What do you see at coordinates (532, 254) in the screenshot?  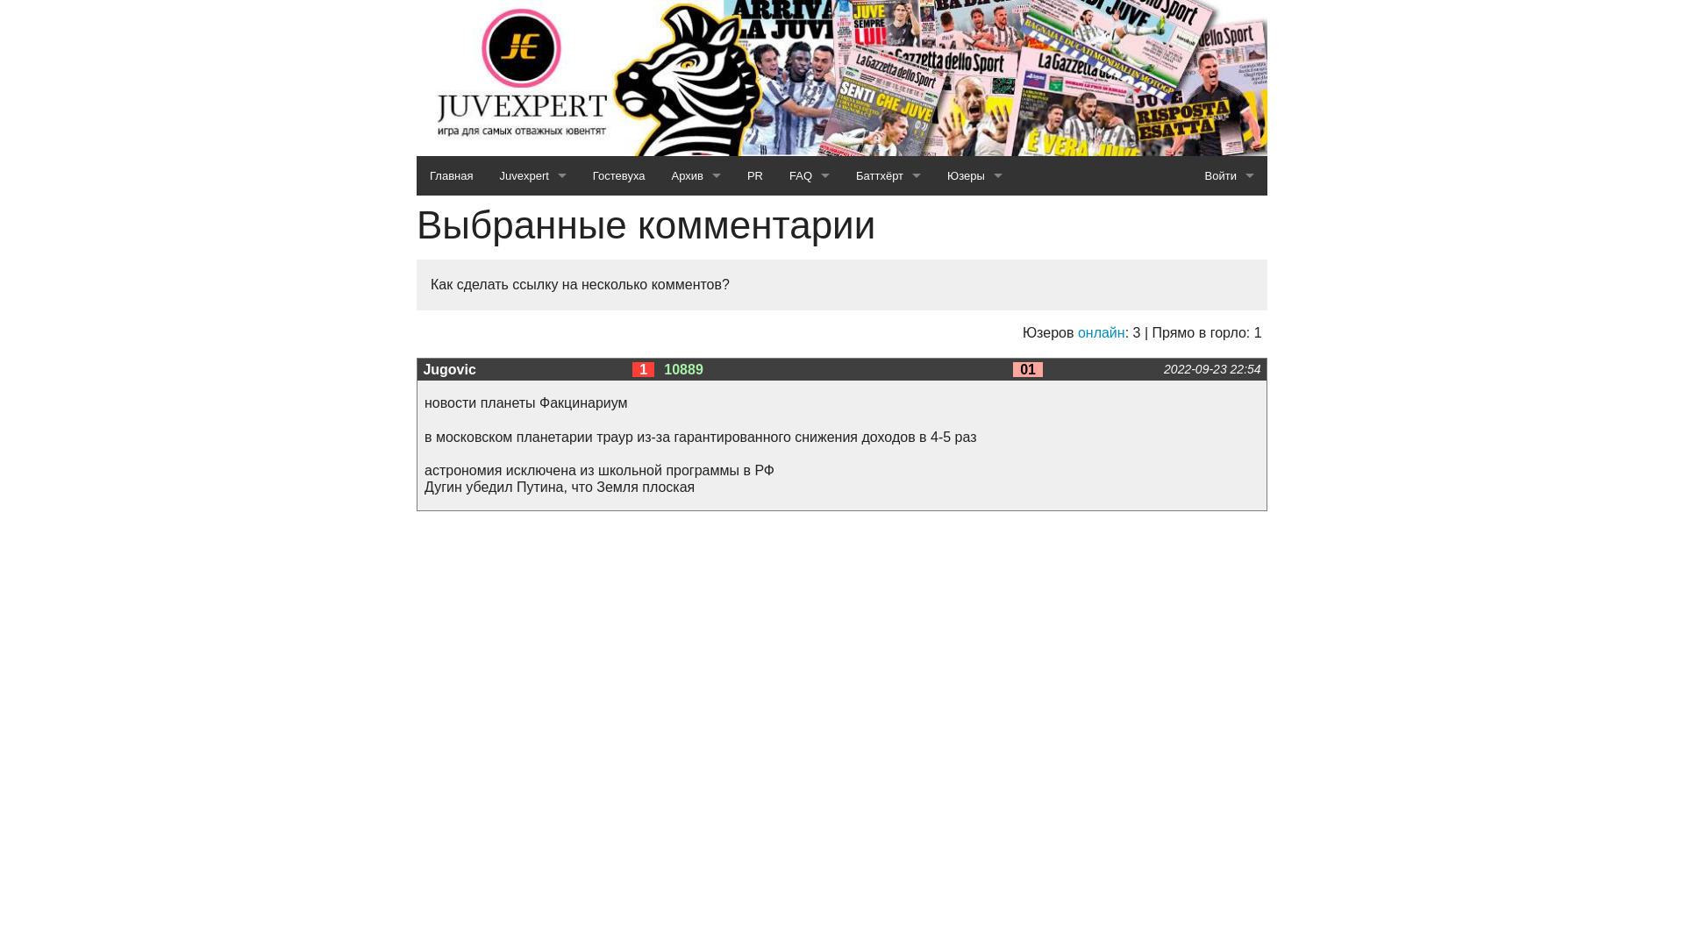 I see `Serie B (2023 / 2024)` at bounding box center [532, 254].